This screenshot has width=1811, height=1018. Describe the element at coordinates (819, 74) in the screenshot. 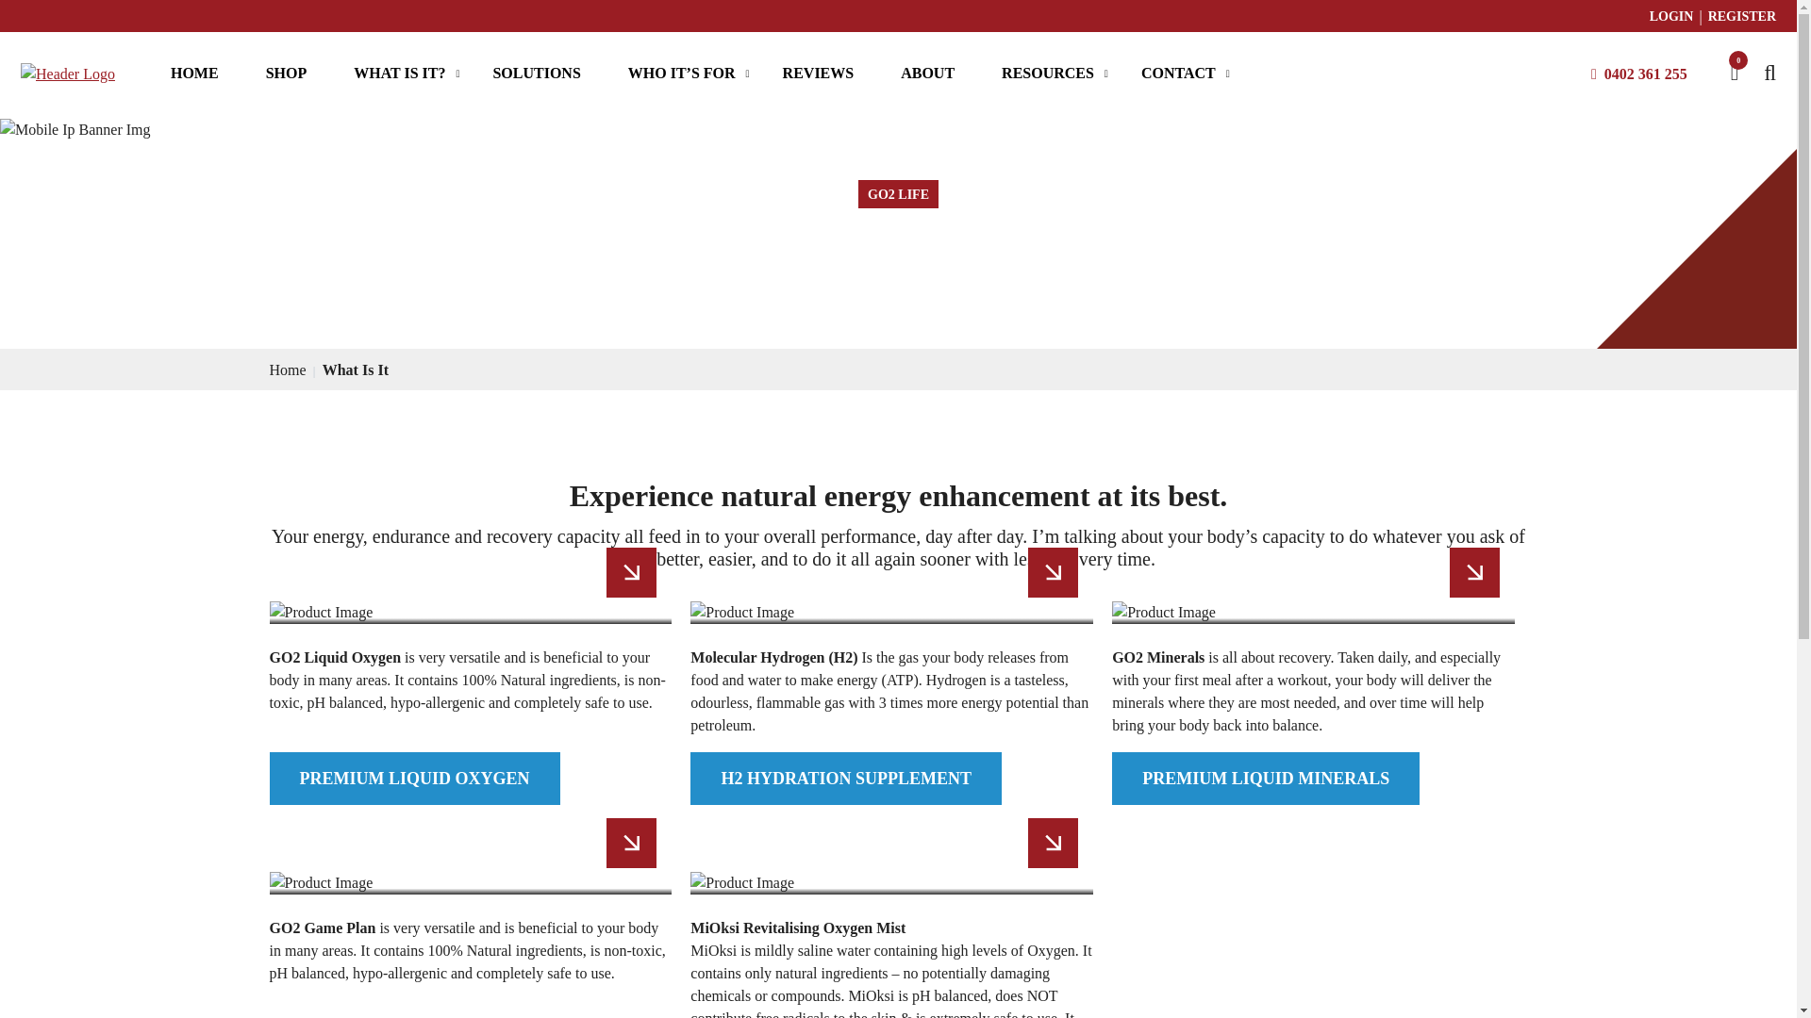

I see `REVIEWS` at that location.